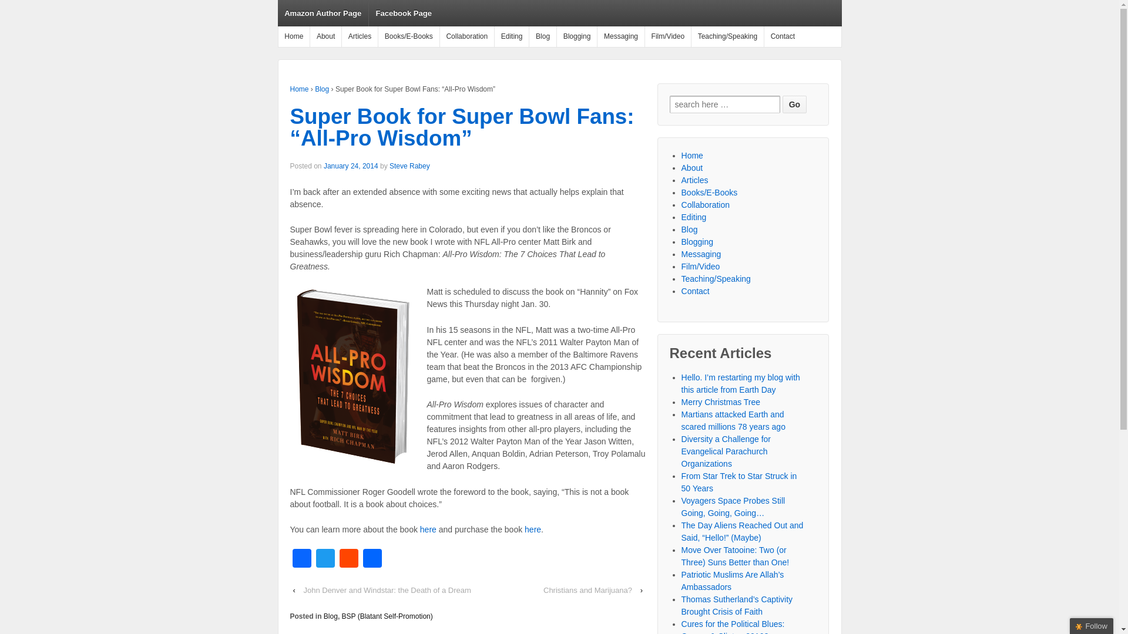 The width and height of the screenshot is (1128, 634). I want to click on here, so click(532, 530).